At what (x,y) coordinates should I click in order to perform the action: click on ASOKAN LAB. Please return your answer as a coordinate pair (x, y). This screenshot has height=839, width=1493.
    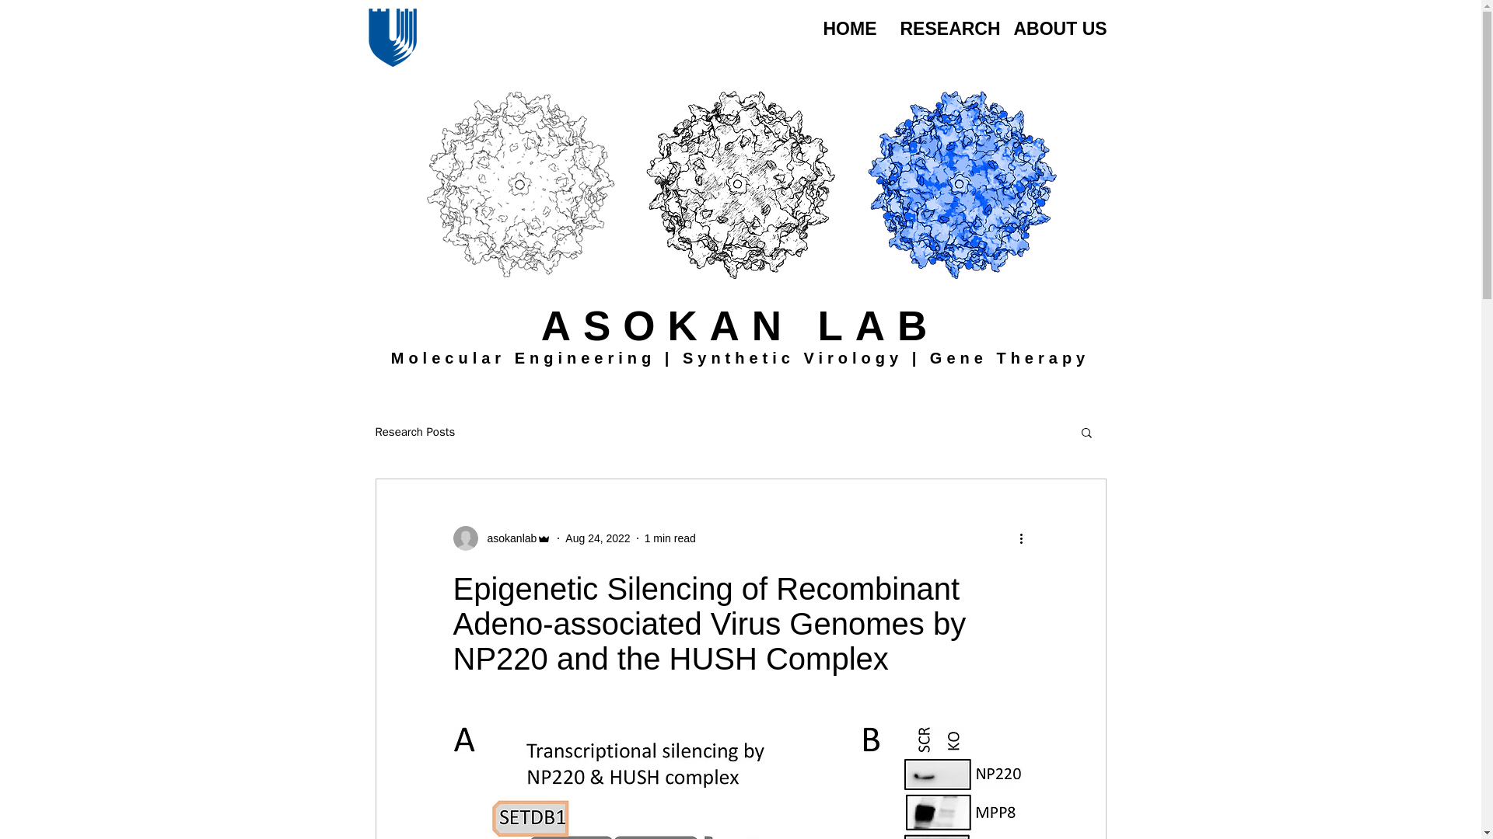
    Looking at the image, I should click on (740, 326).